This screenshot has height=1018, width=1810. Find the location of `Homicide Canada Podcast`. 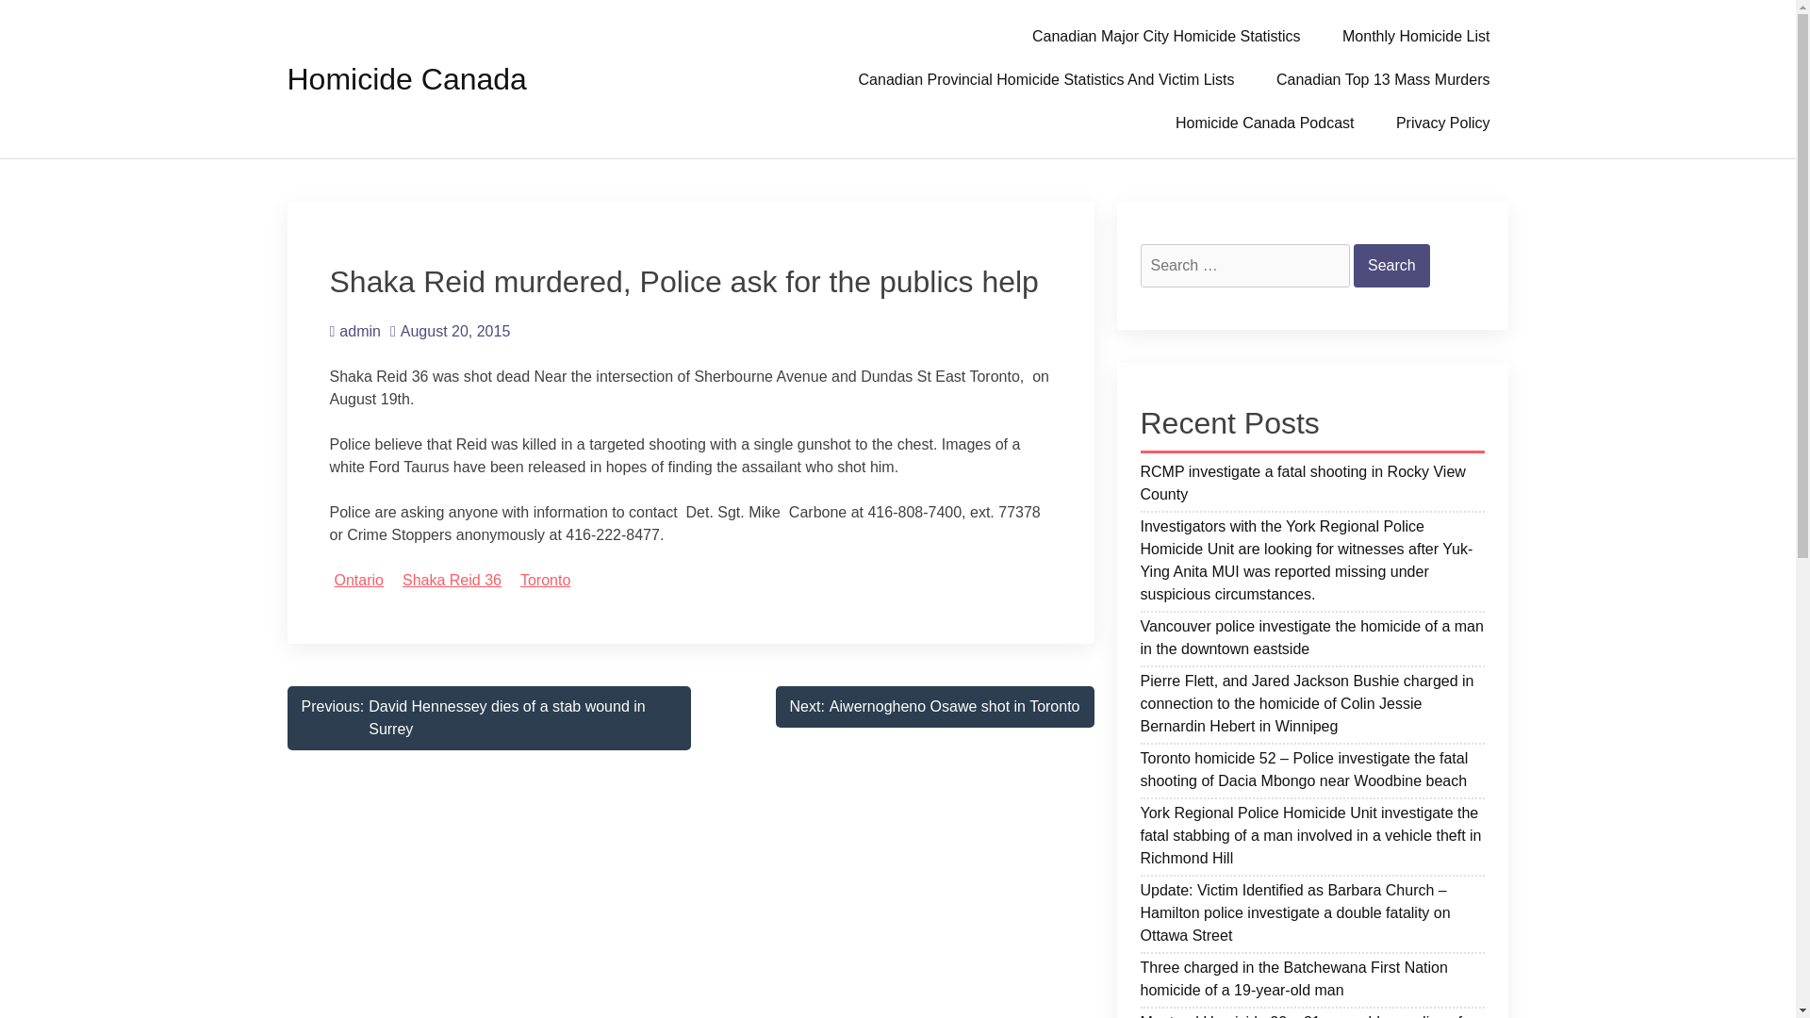

Homicide Canada Podcast is located at coordinates (487, 717).